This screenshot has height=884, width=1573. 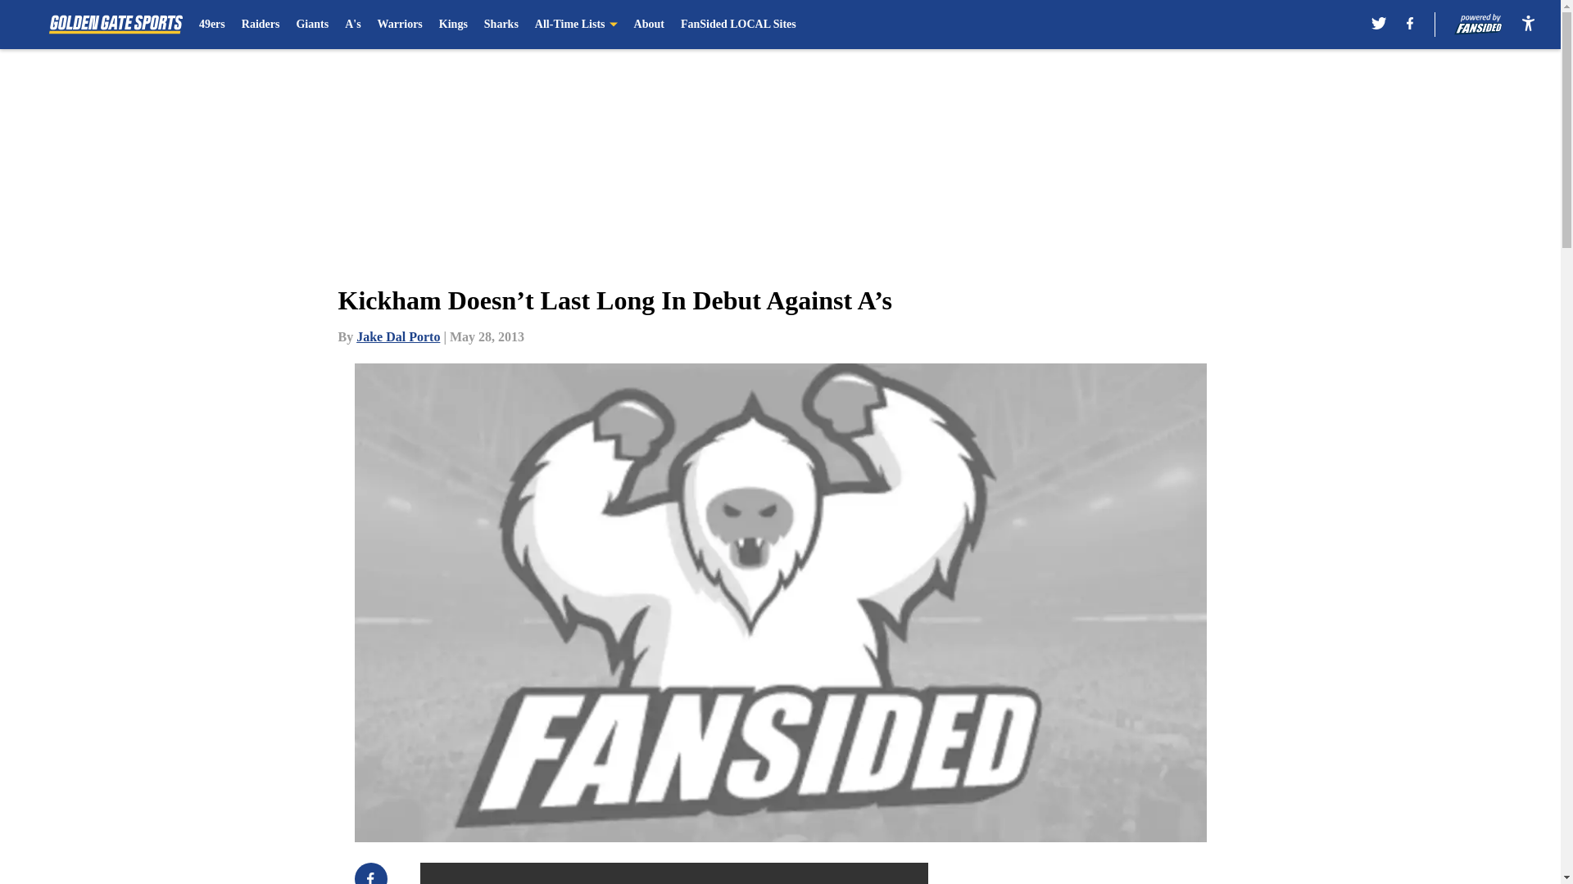 I want to click on 3rd party ad content, so click(x=1132, y=873).